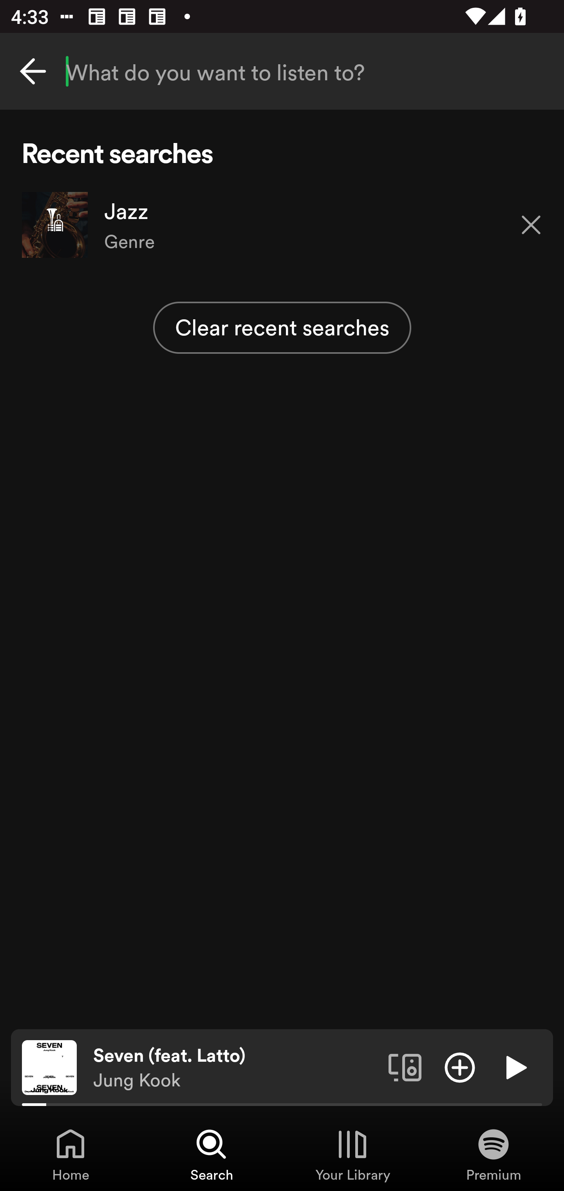 This screenshot has height=1191, width=564. What do you see at coordinates (235, 1068) in the screenshot?
I see `Seven (feat. Latto) Jung Kook` at bounding box center [235, 1068].